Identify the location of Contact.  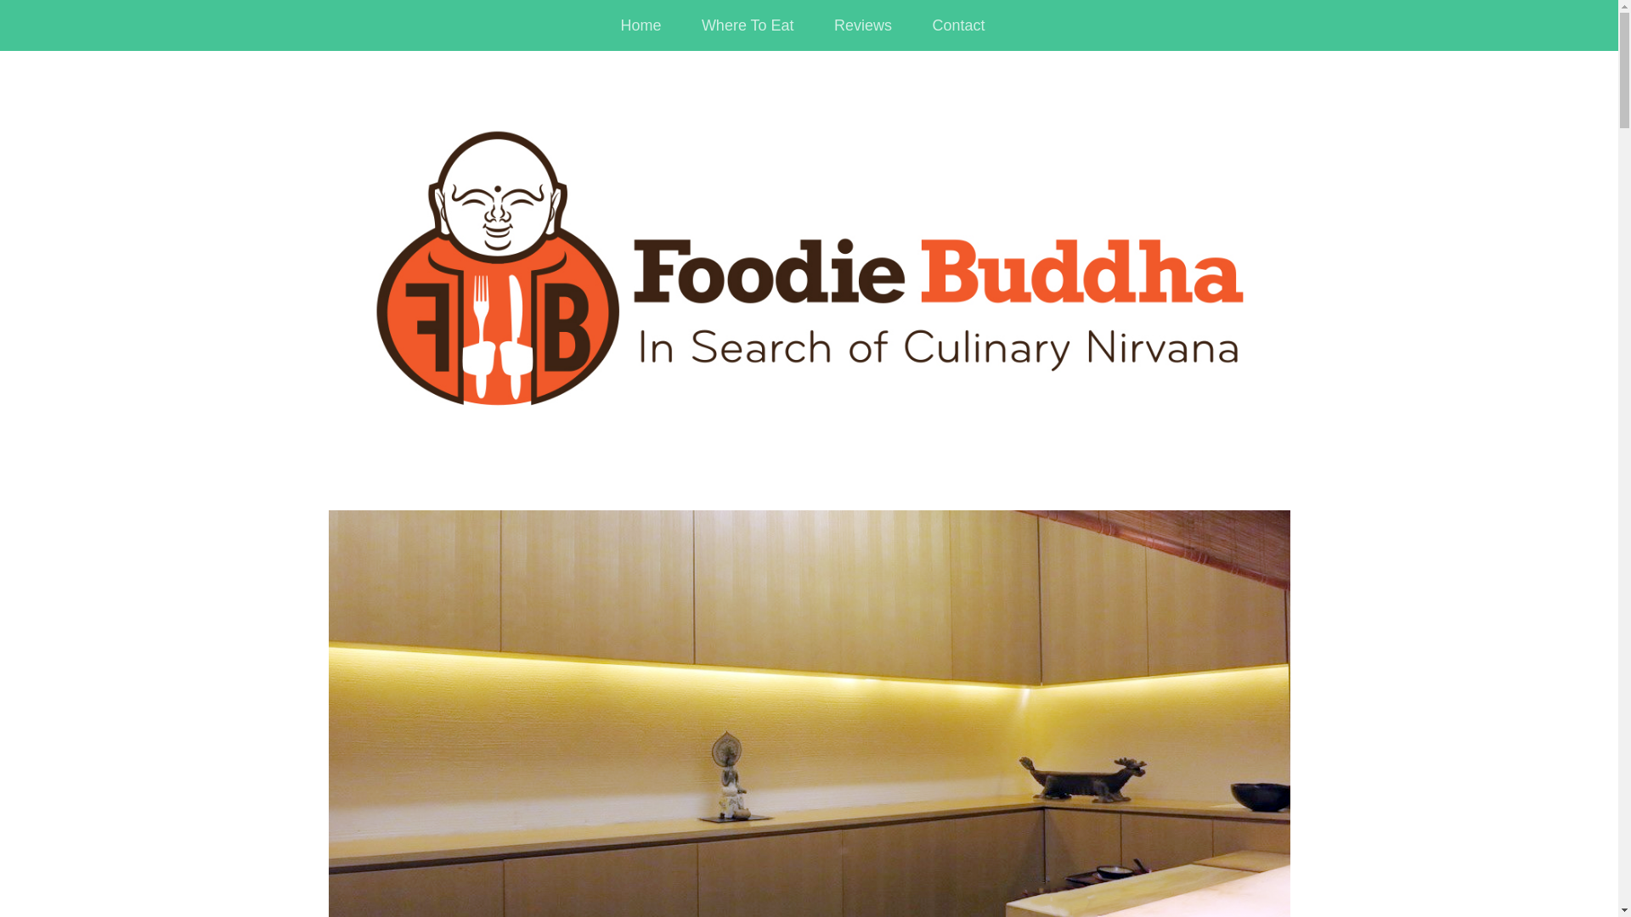
(958, 25).